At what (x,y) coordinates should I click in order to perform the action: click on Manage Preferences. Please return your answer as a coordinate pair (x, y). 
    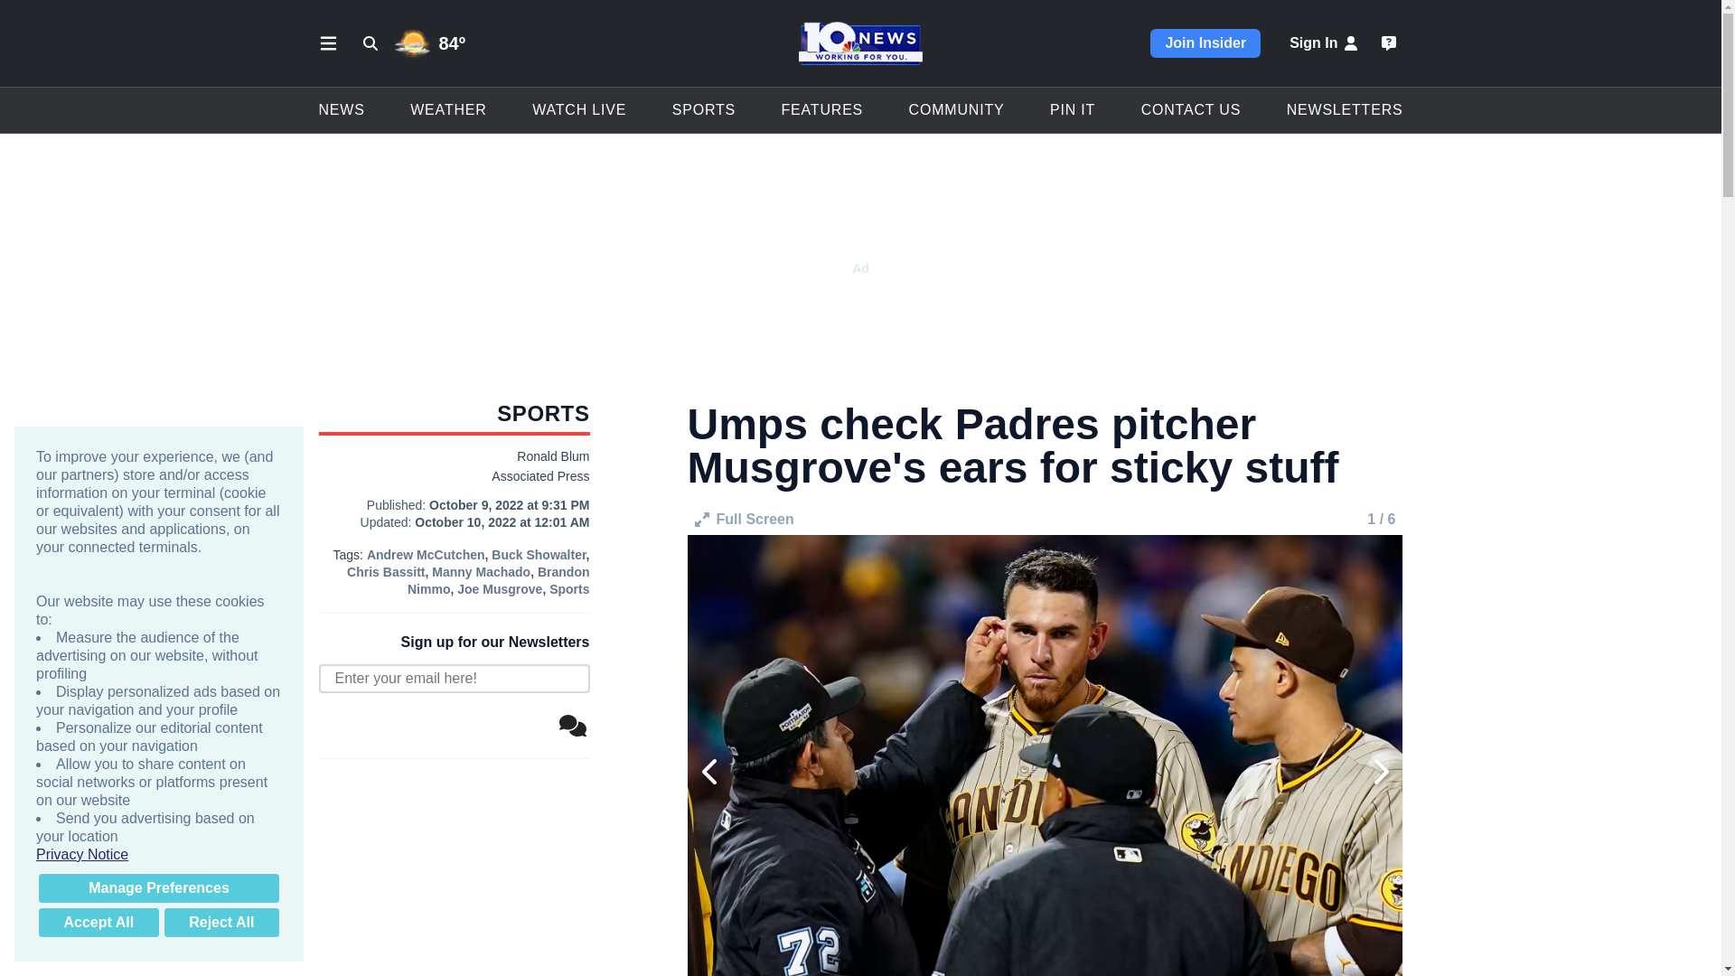
    Looking at the image, I should click on (159, 887).